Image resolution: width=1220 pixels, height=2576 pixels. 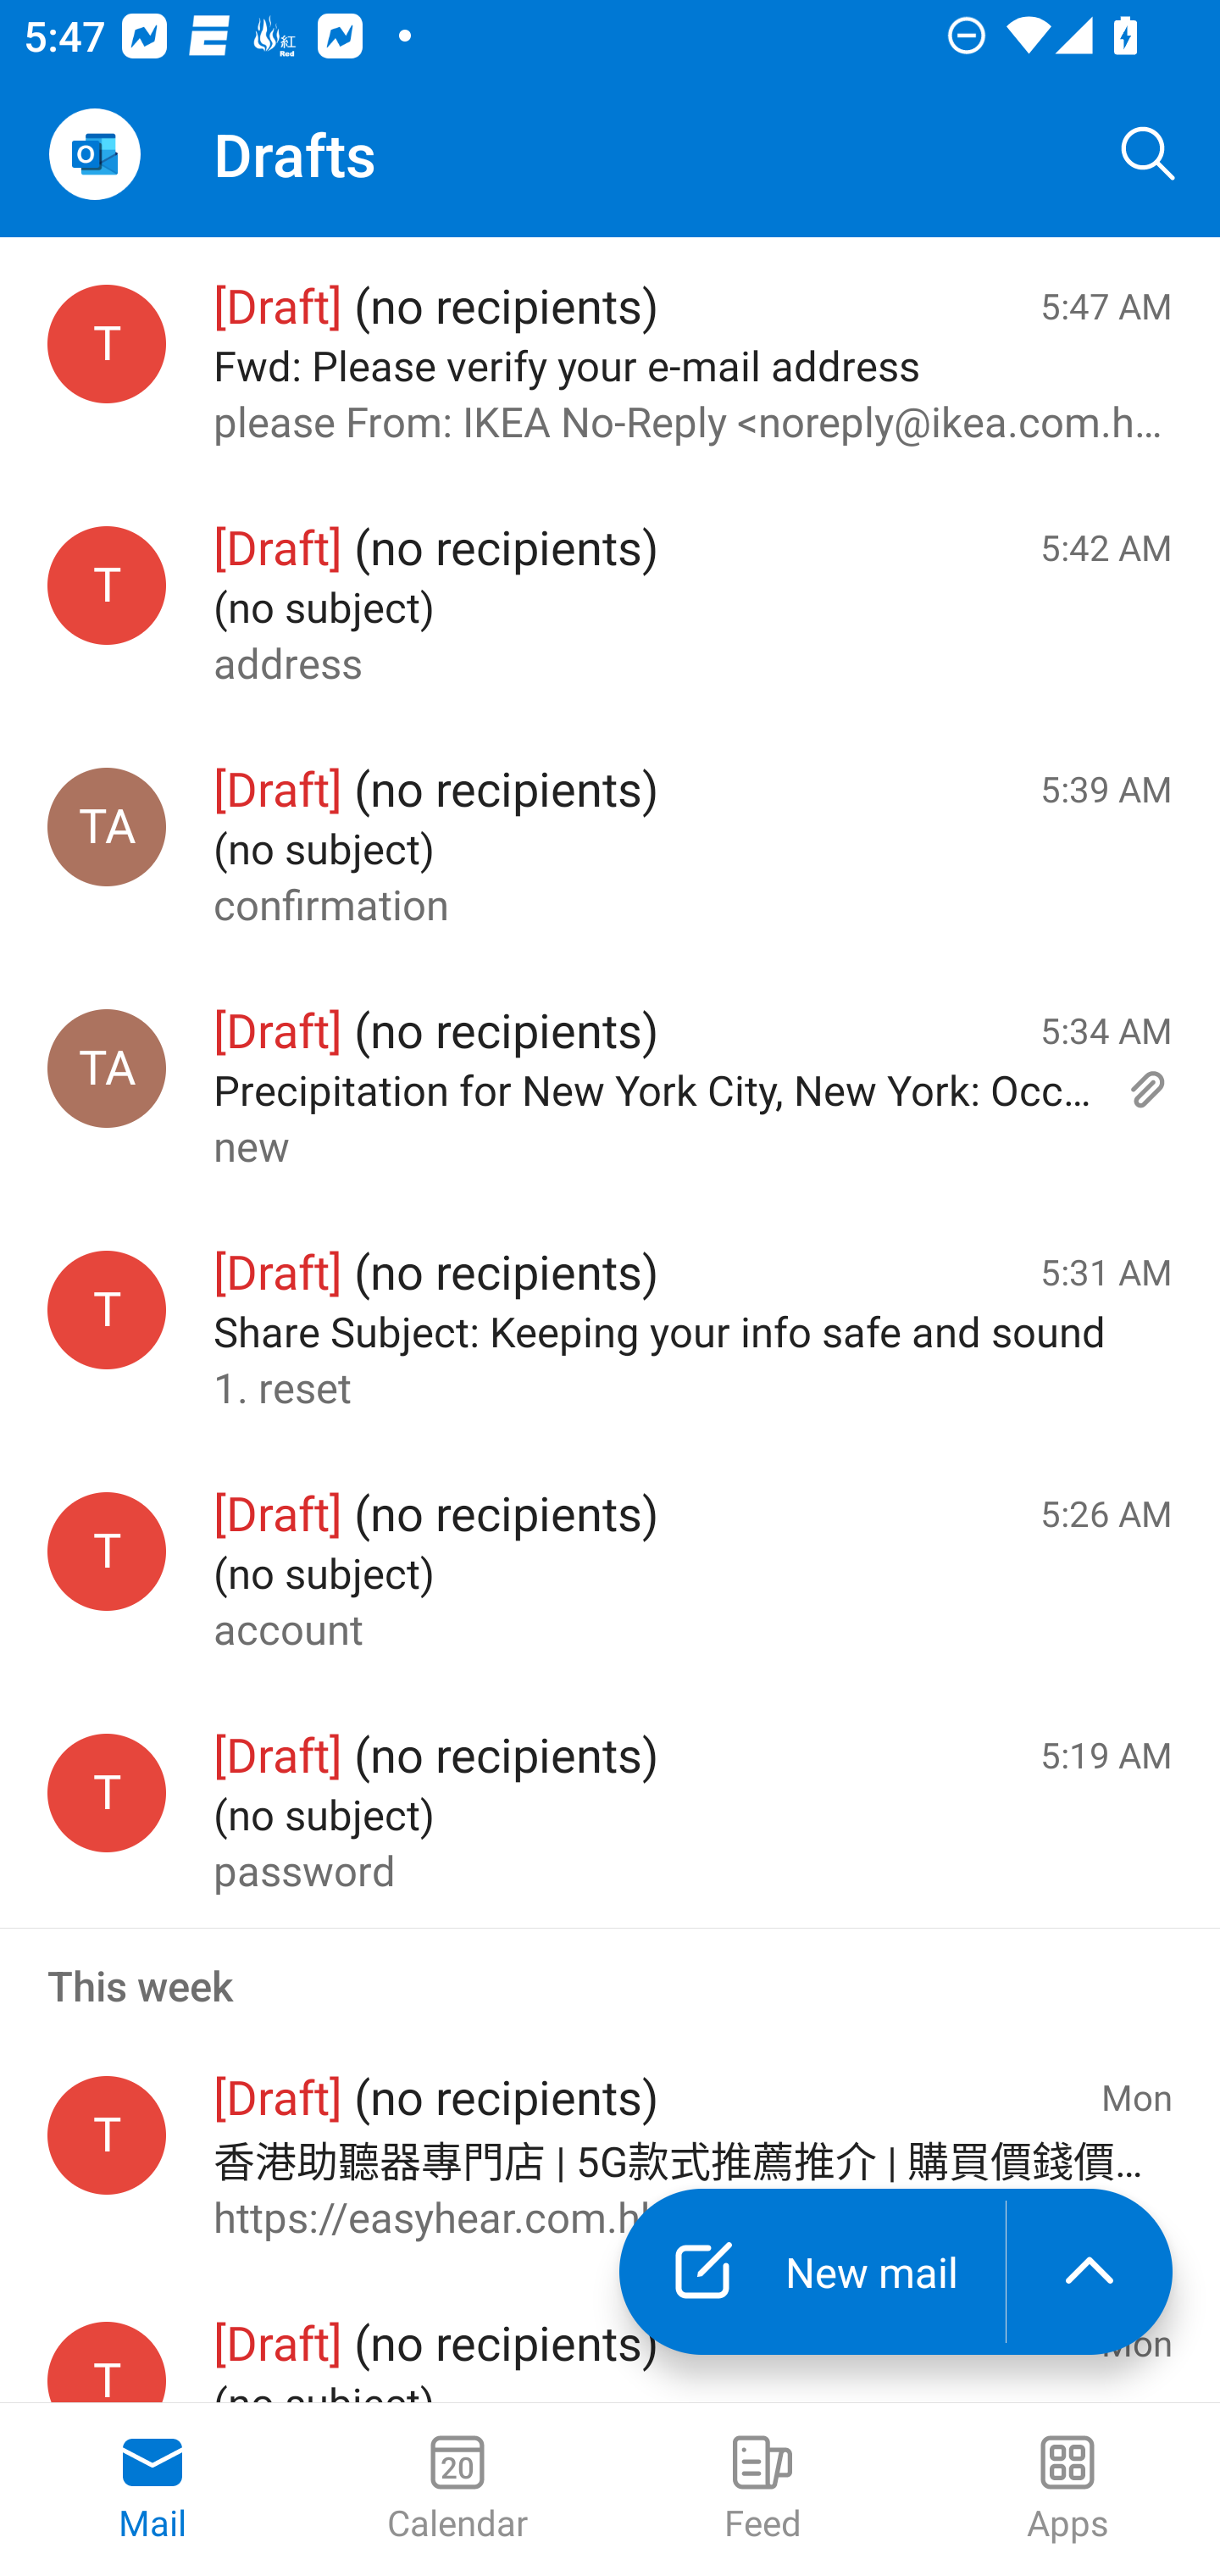 What do you see at coordinates (107, 1551) in the screenshot?
I see `testappium002@outlook.com` at bounding box center [107, 1551].